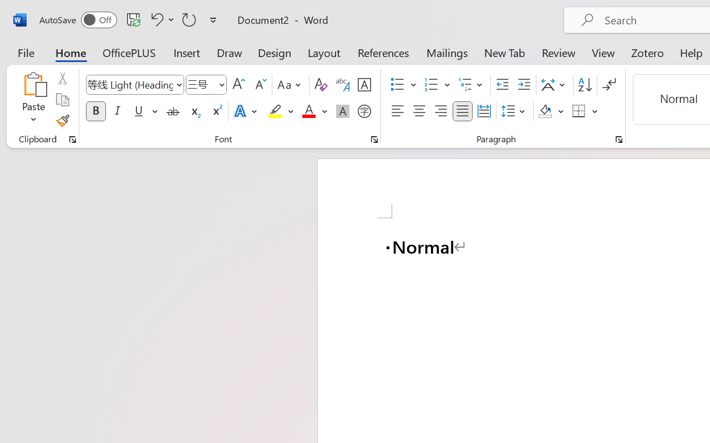  What do you see at coordinates (559, 52) in the screenshot?
I see `Review` at bounding box center [559, 52].